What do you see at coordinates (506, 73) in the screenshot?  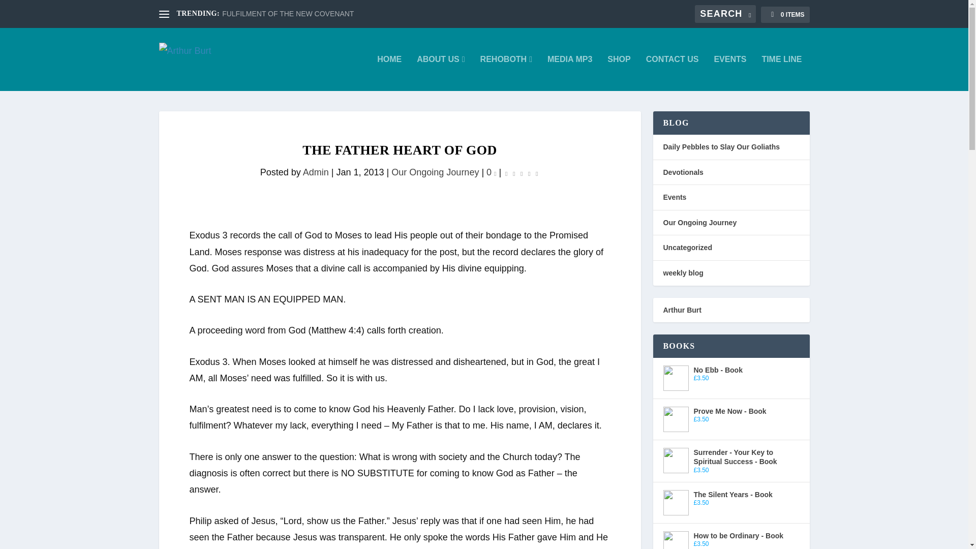 I see `REHOBOTH` at bounding box center [506, 73].